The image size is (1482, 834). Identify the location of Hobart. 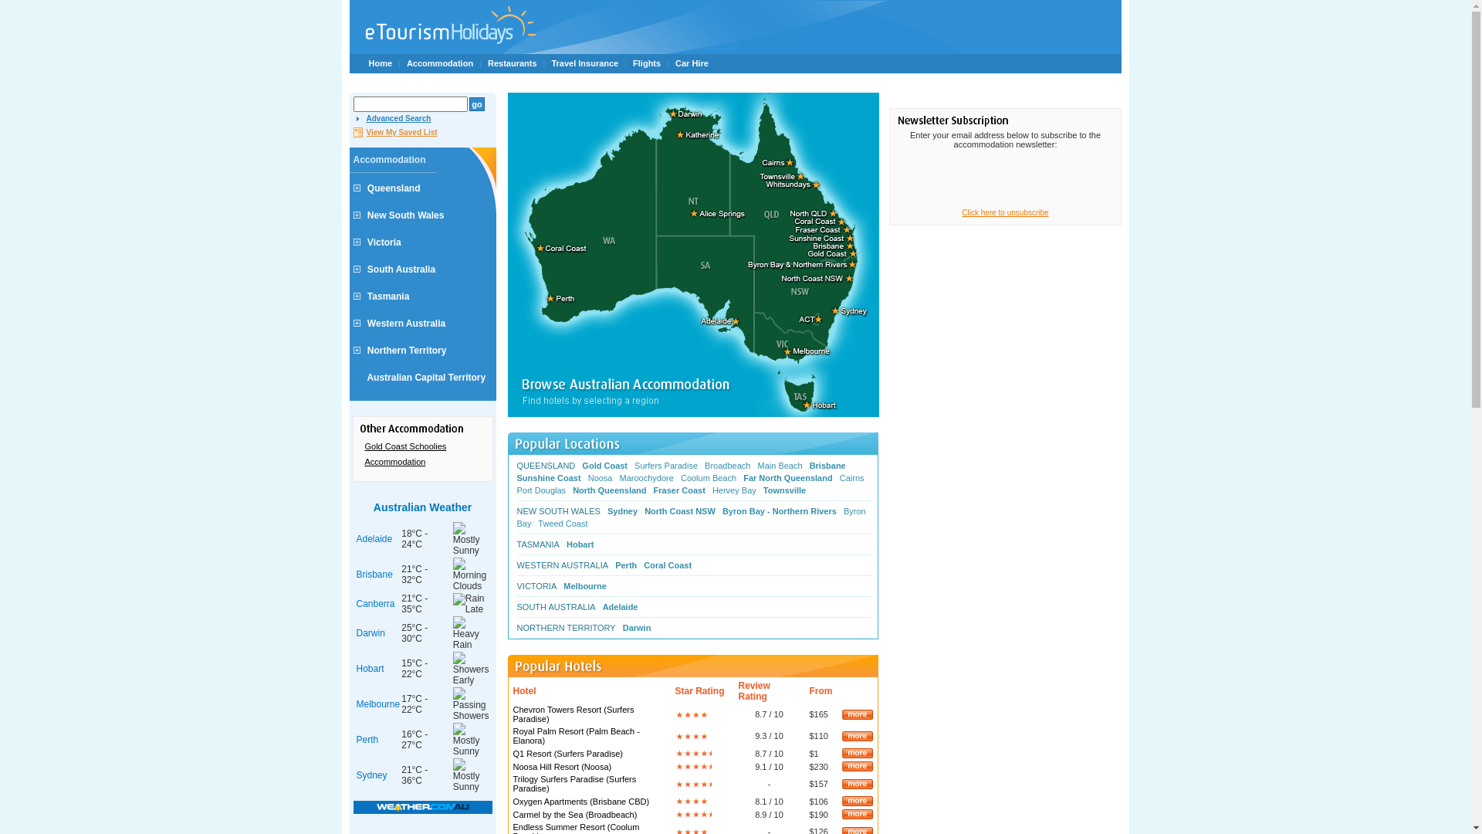
(582, 544).